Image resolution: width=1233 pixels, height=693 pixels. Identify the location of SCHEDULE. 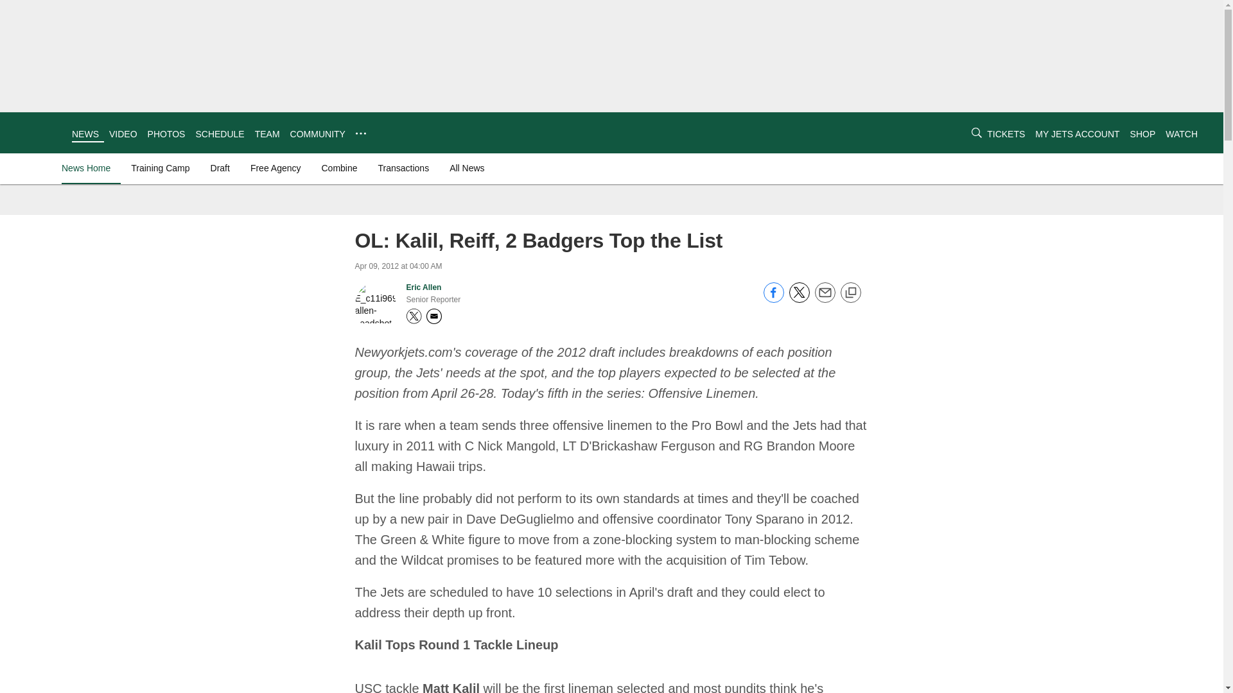
(220, 133).